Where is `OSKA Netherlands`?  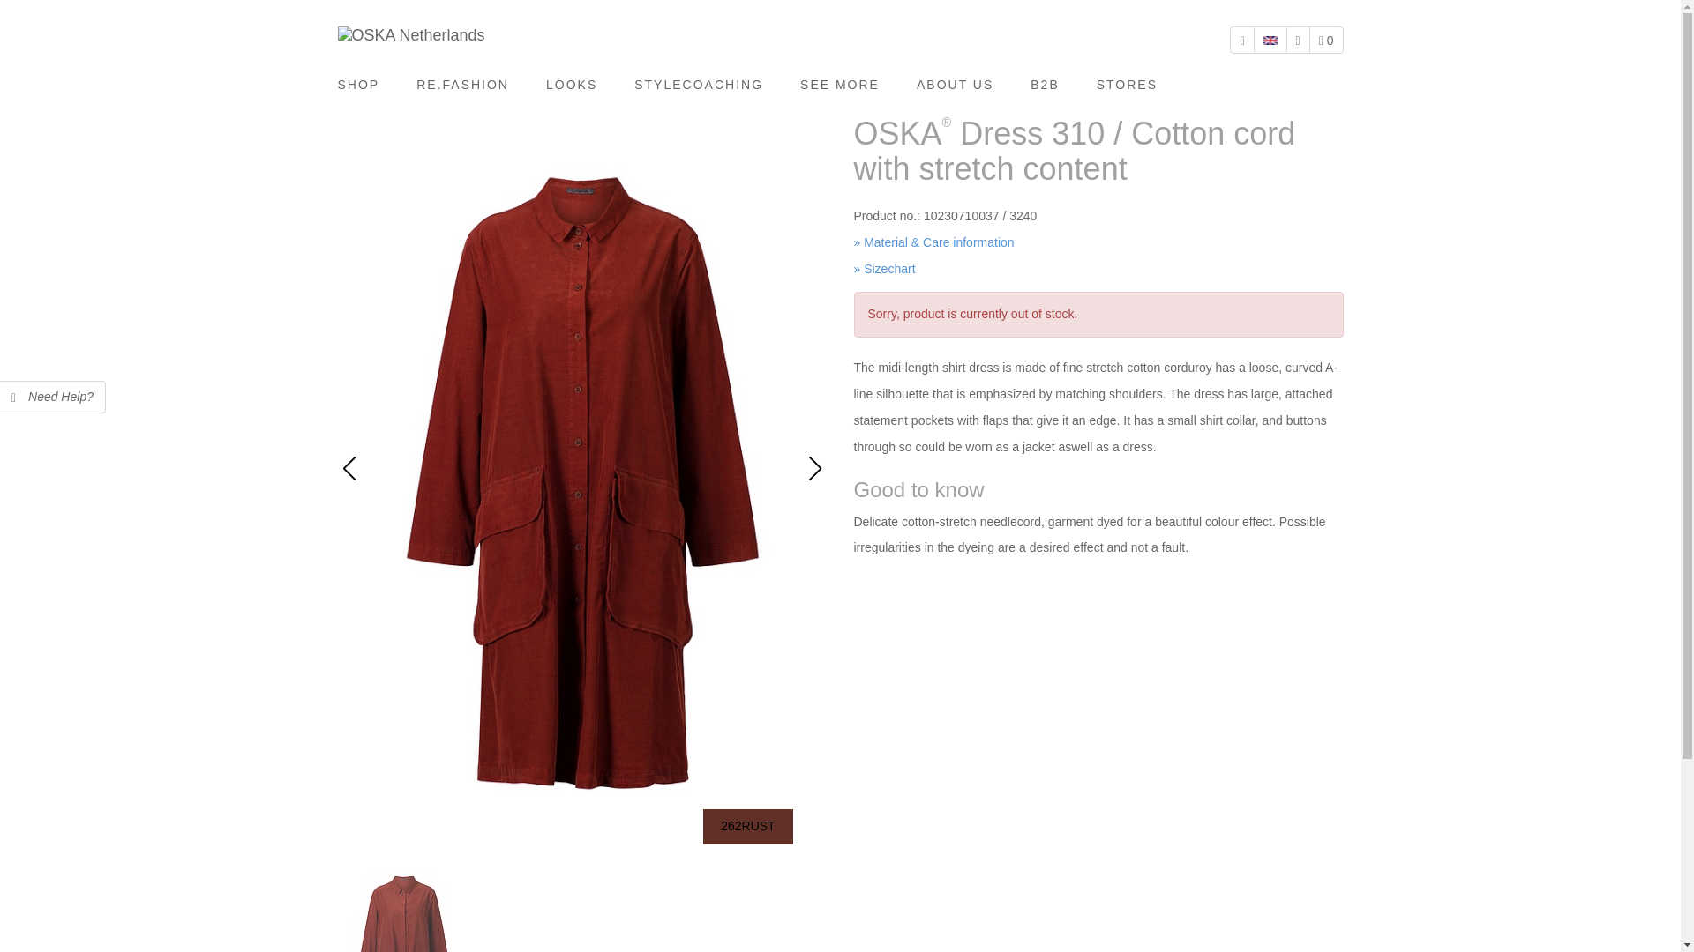
OSKA Netherlands is located at coordinates (411, 35).